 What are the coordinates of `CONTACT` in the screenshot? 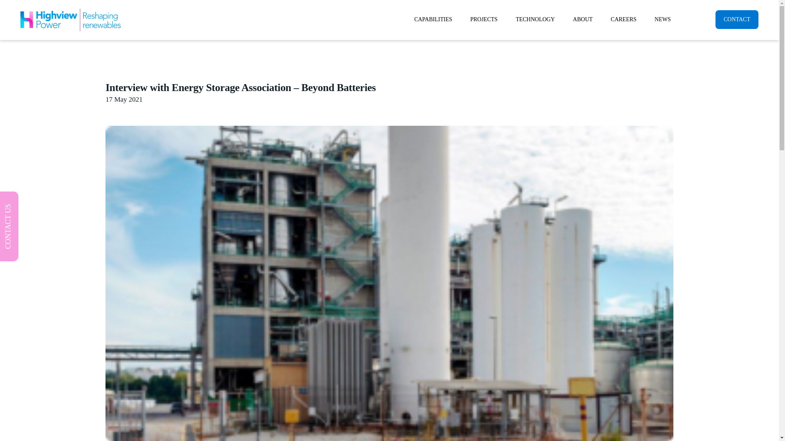 It's located at (737, 20).